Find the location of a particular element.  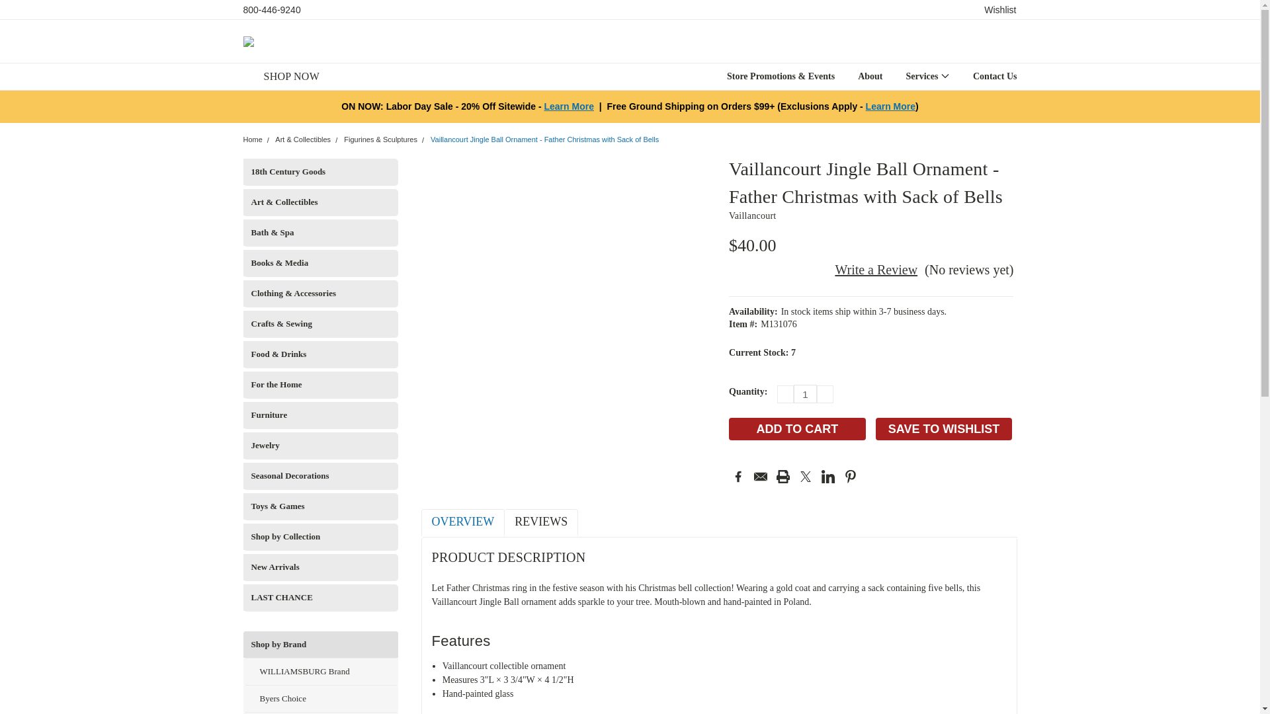

Twitter is located at coordinates (806, 476).